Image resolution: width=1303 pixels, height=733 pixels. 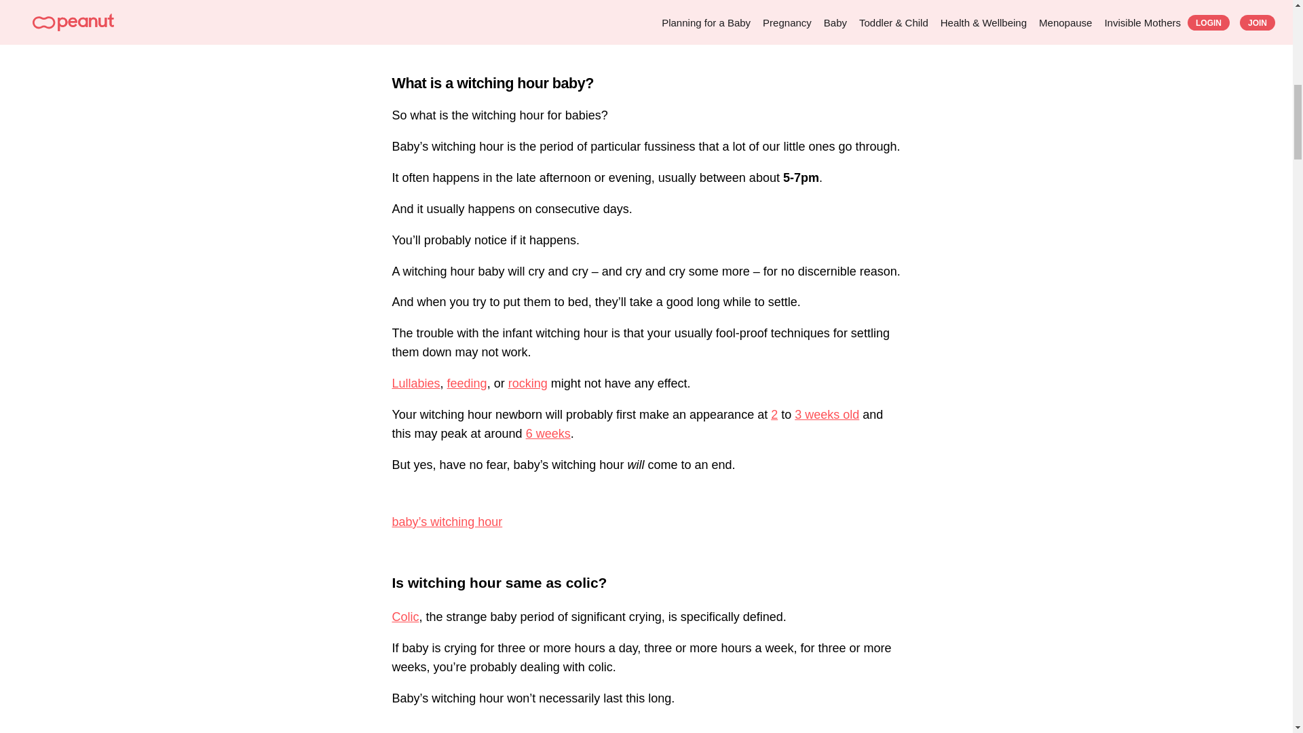 What do you see at coordinates (527, 383) in the screenshot?
I see `rocking` at bounding box center [527, 383].